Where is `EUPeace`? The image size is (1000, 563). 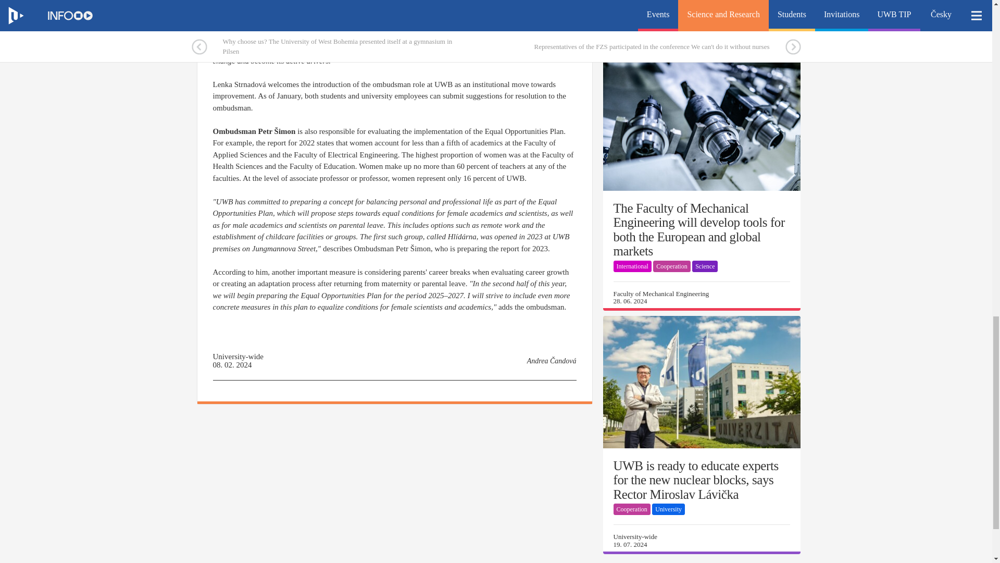 EUPeace is located at coordinates (628, 8).